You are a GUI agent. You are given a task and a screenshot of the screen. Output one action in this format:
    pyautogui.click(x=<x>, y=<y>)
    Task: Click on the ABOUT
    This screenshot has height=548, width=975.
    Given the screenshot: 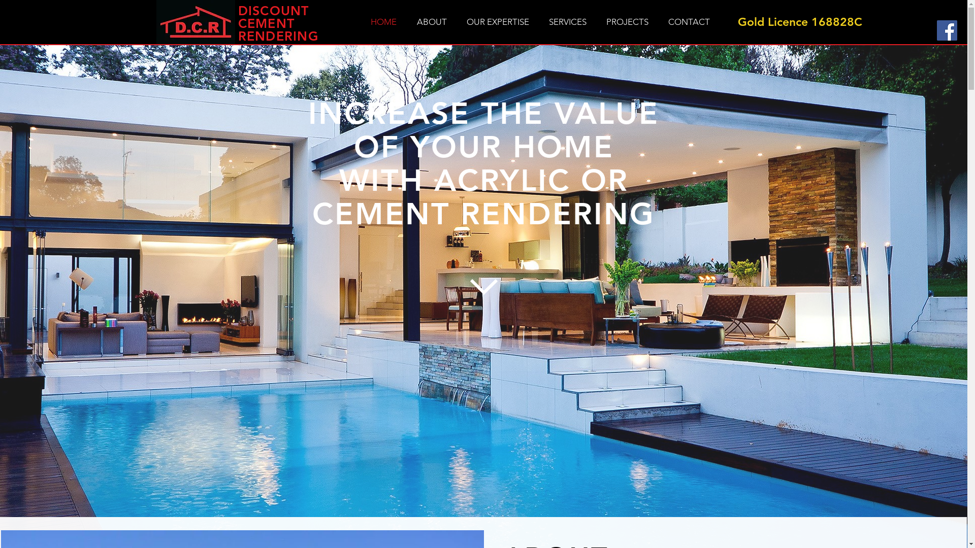 What is the action you would take?
    pyautogui.click(x=432, y=22)
    